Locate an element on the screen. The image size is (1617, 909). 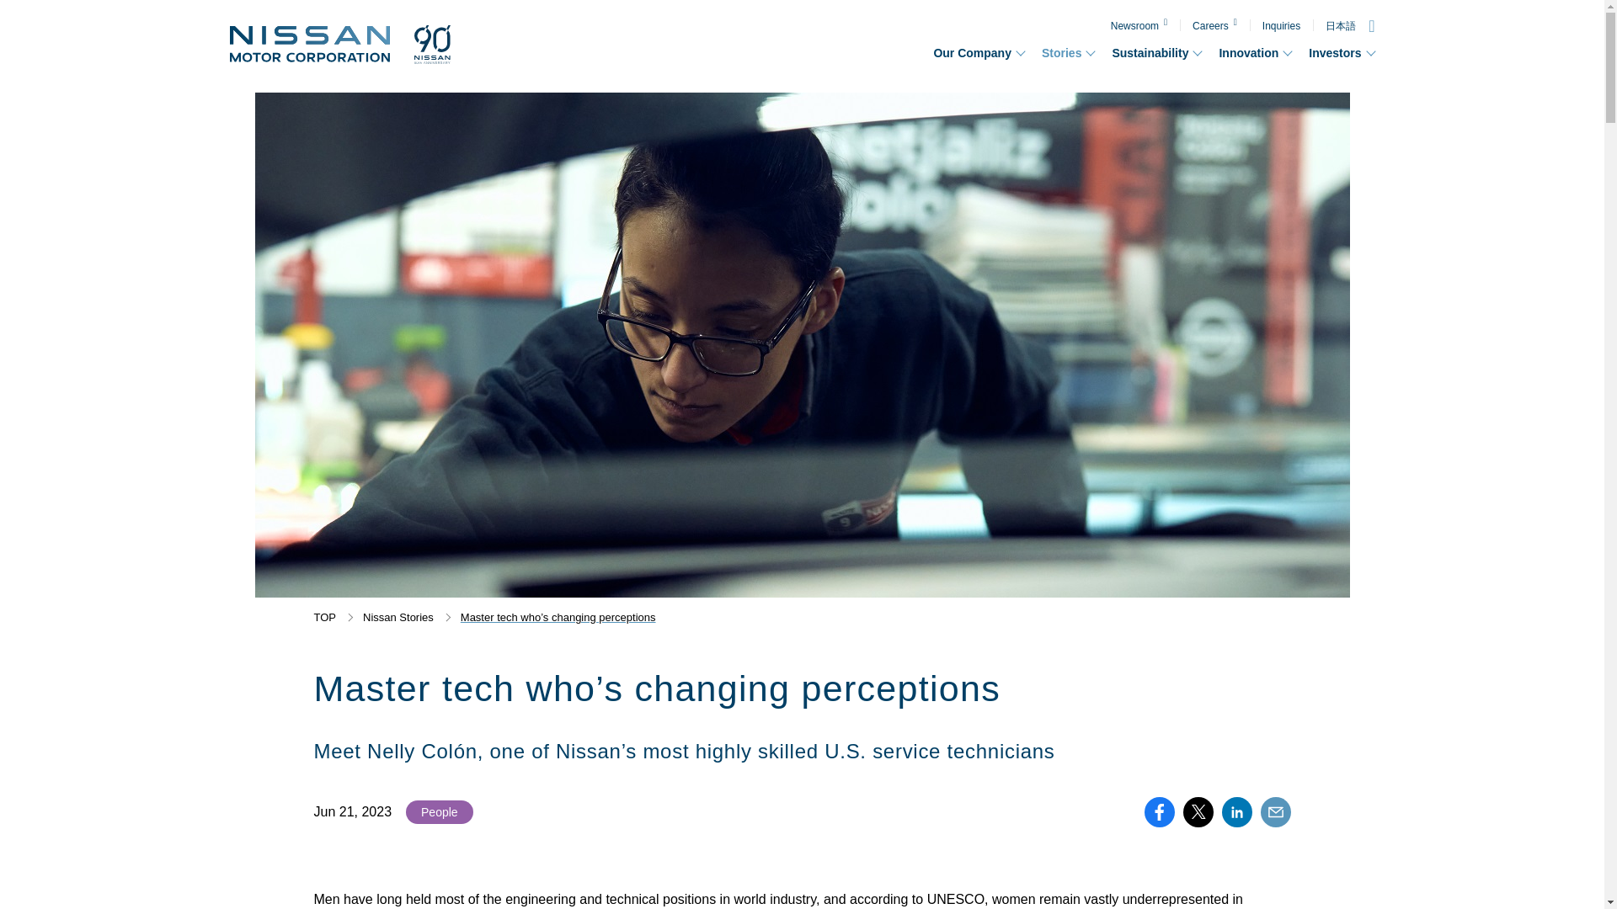
Our Company is located at coordinates (979, 52).